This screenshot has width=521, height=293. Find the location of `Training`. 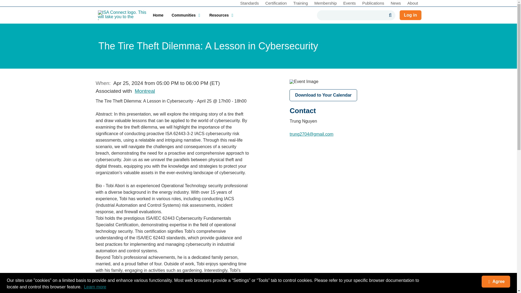

Training is located at coordinates (301, 4).